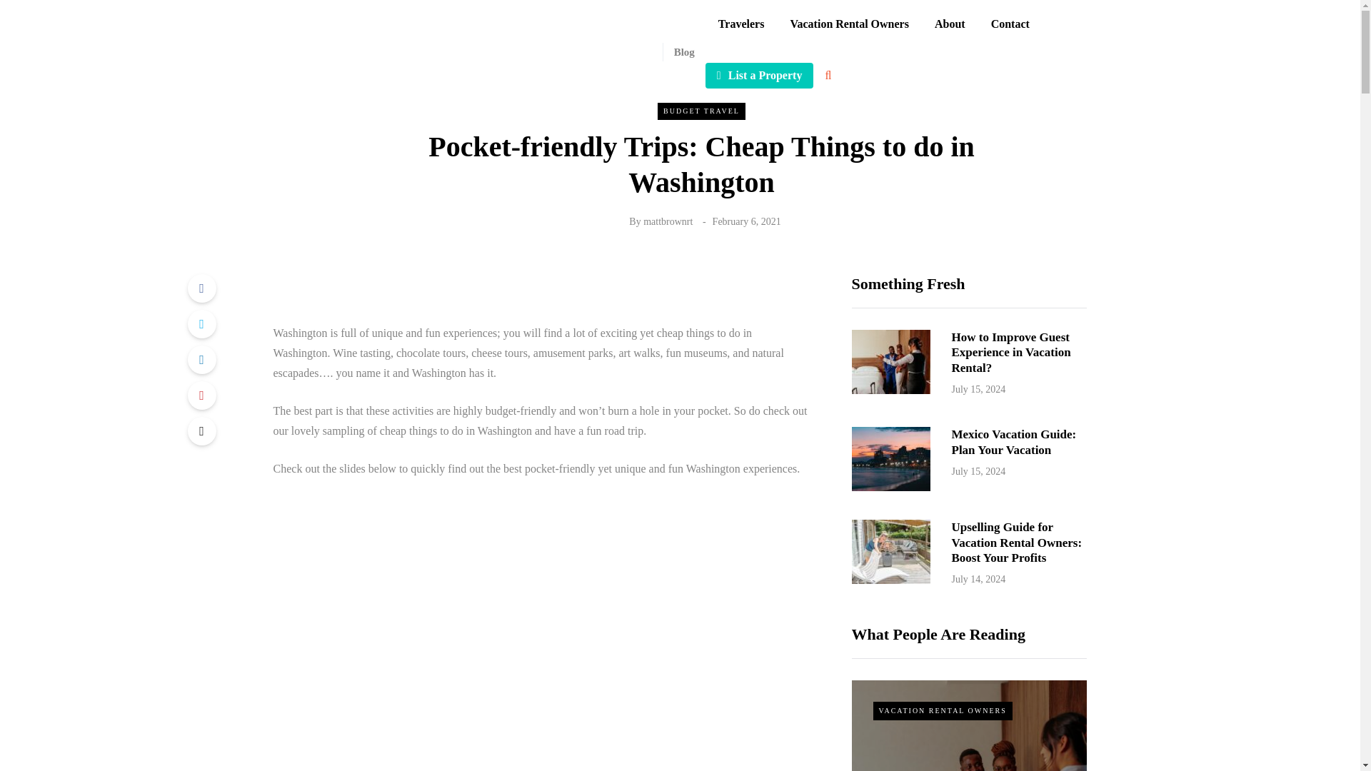 The height and width of the screenshot is (771, 1371). Describe the element at coordinates (678, 52) in the screenshot. I see `Blog` at that location.